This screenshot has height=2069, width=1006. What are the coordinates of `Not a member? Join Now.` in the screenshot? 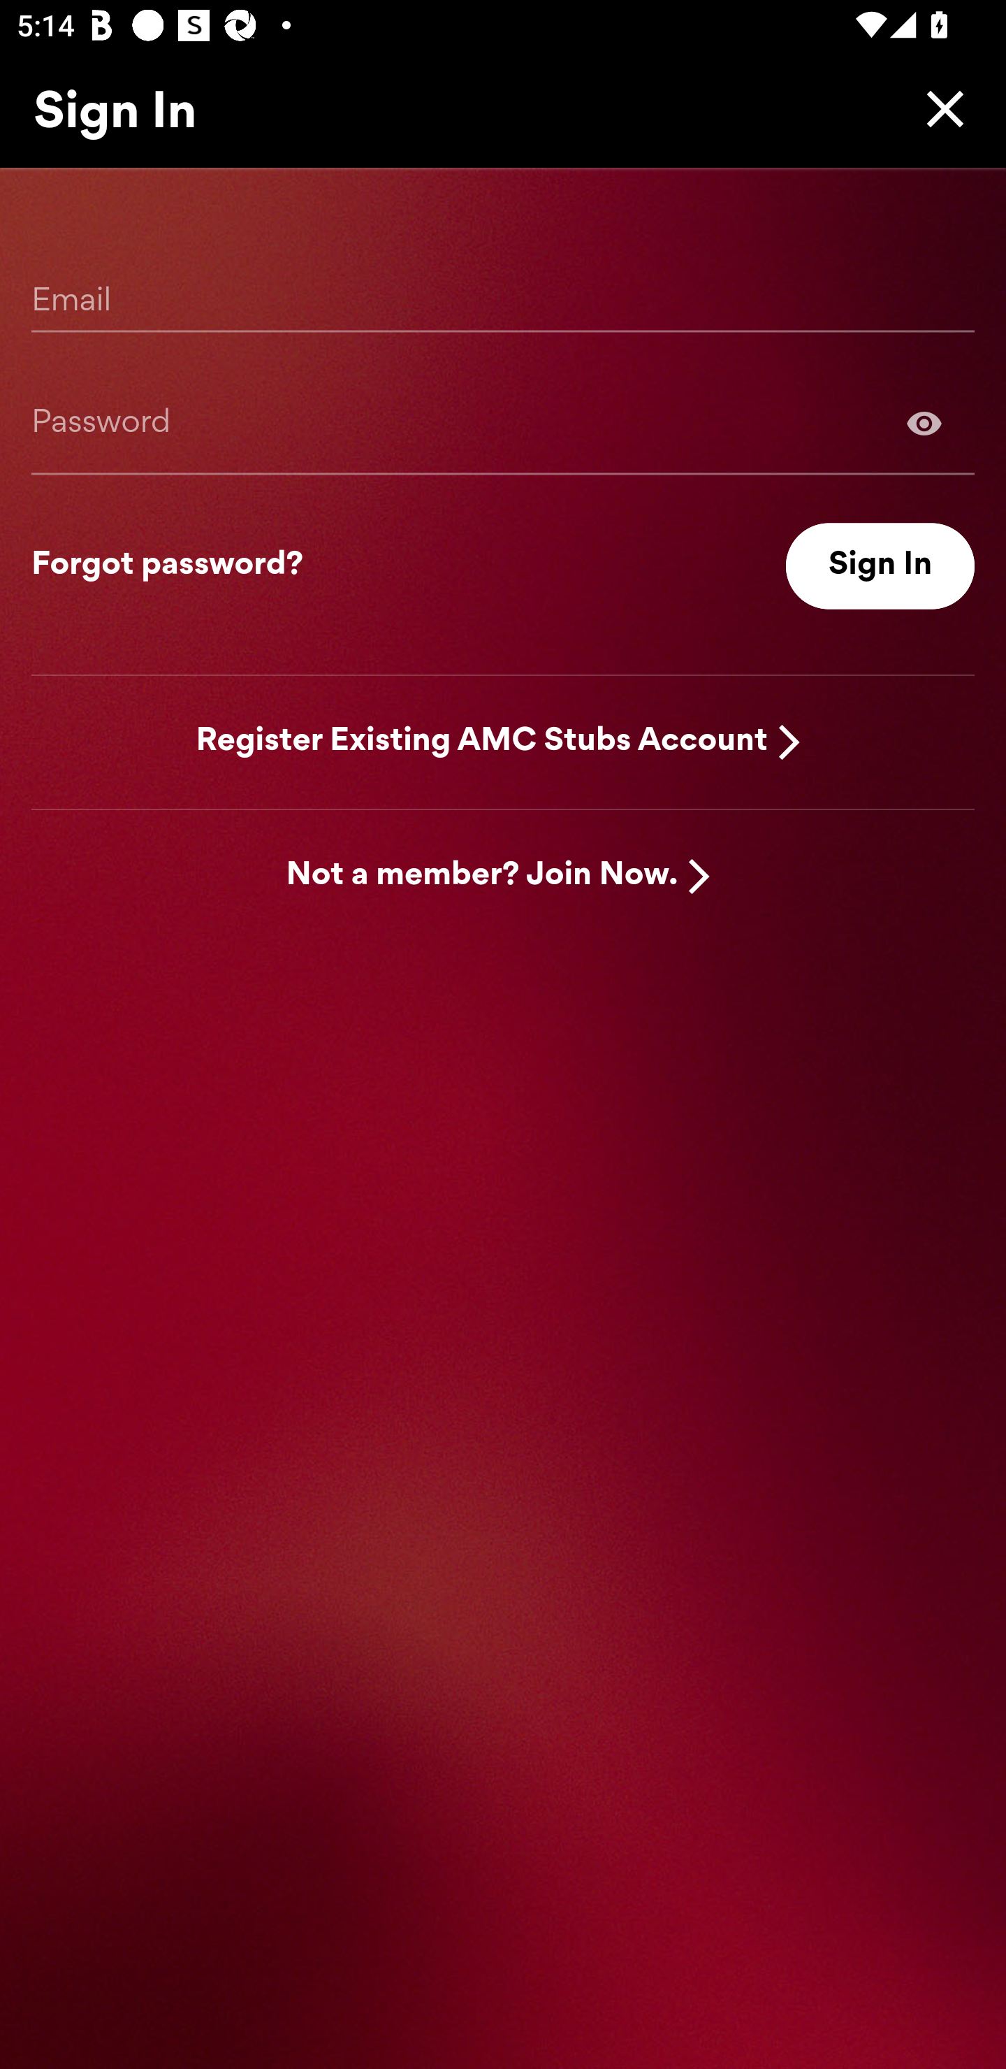 It's located at (482, 877).